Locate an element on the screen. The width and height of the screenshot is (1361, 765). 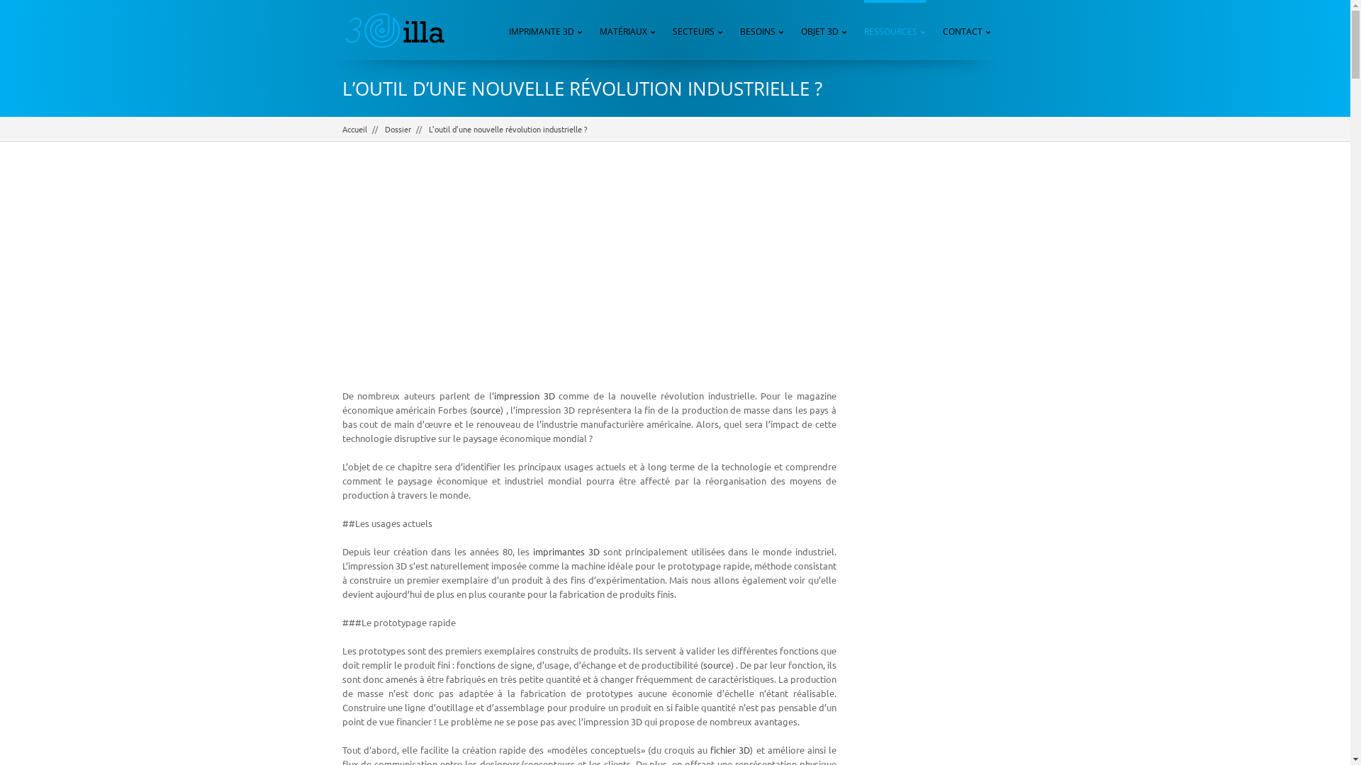
source is located at coordinates (717, 664).